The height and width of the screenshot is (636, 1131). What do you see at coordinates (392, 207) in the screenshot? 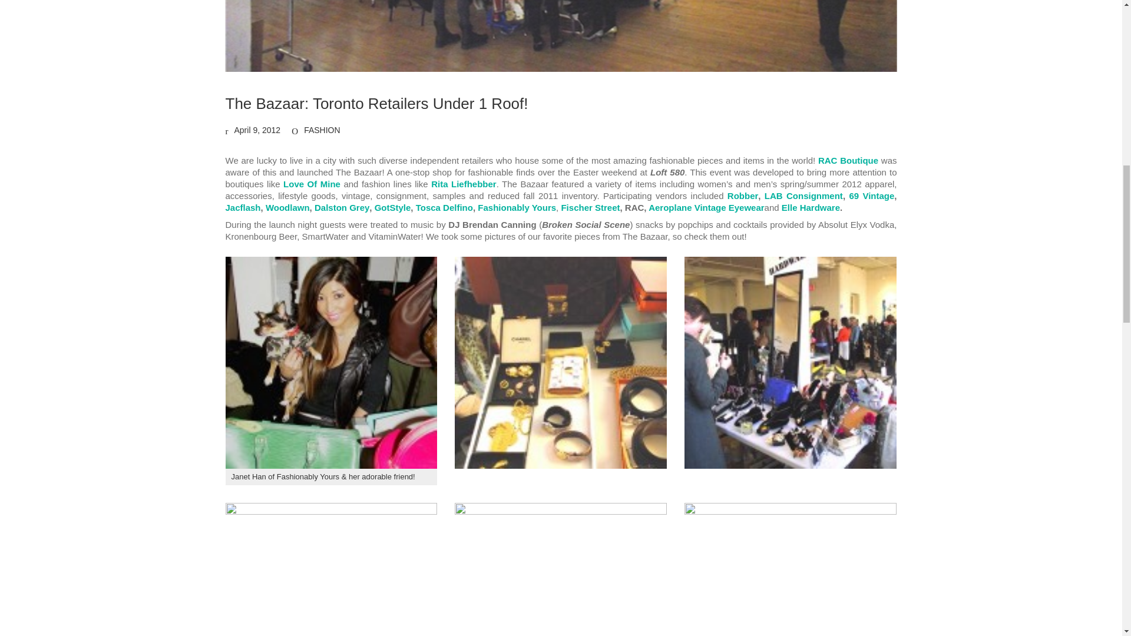
I see `GotStyle` at bounding box center [392, 207].